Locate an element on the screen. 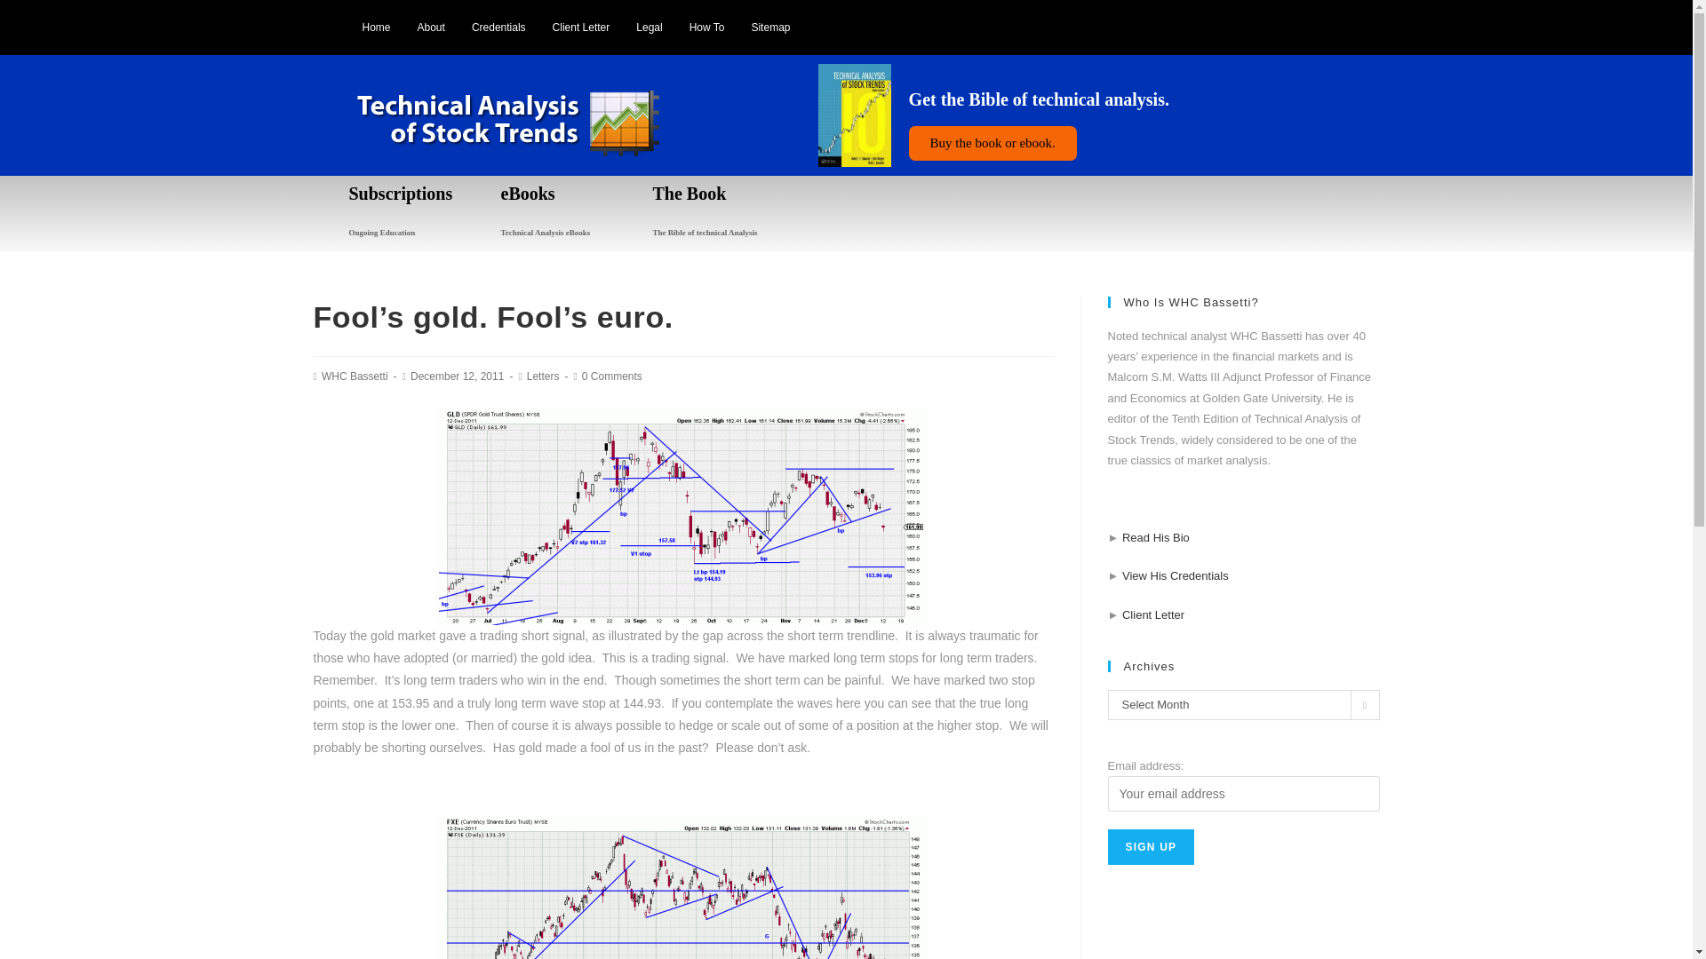  How To is located at coordinates (707, 27).